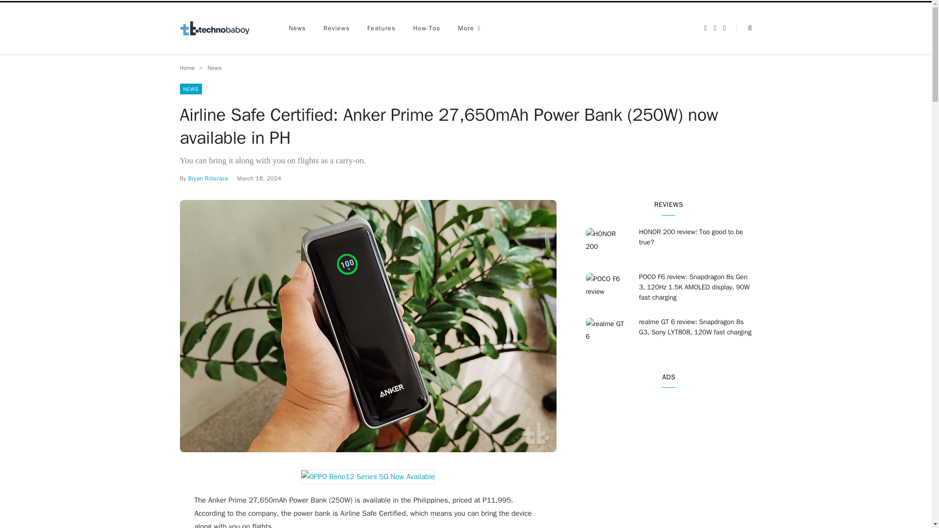 Image resolution: width=939 pixels, height=528 pixels. I want to click on Technobaboy, so click(219, 28).